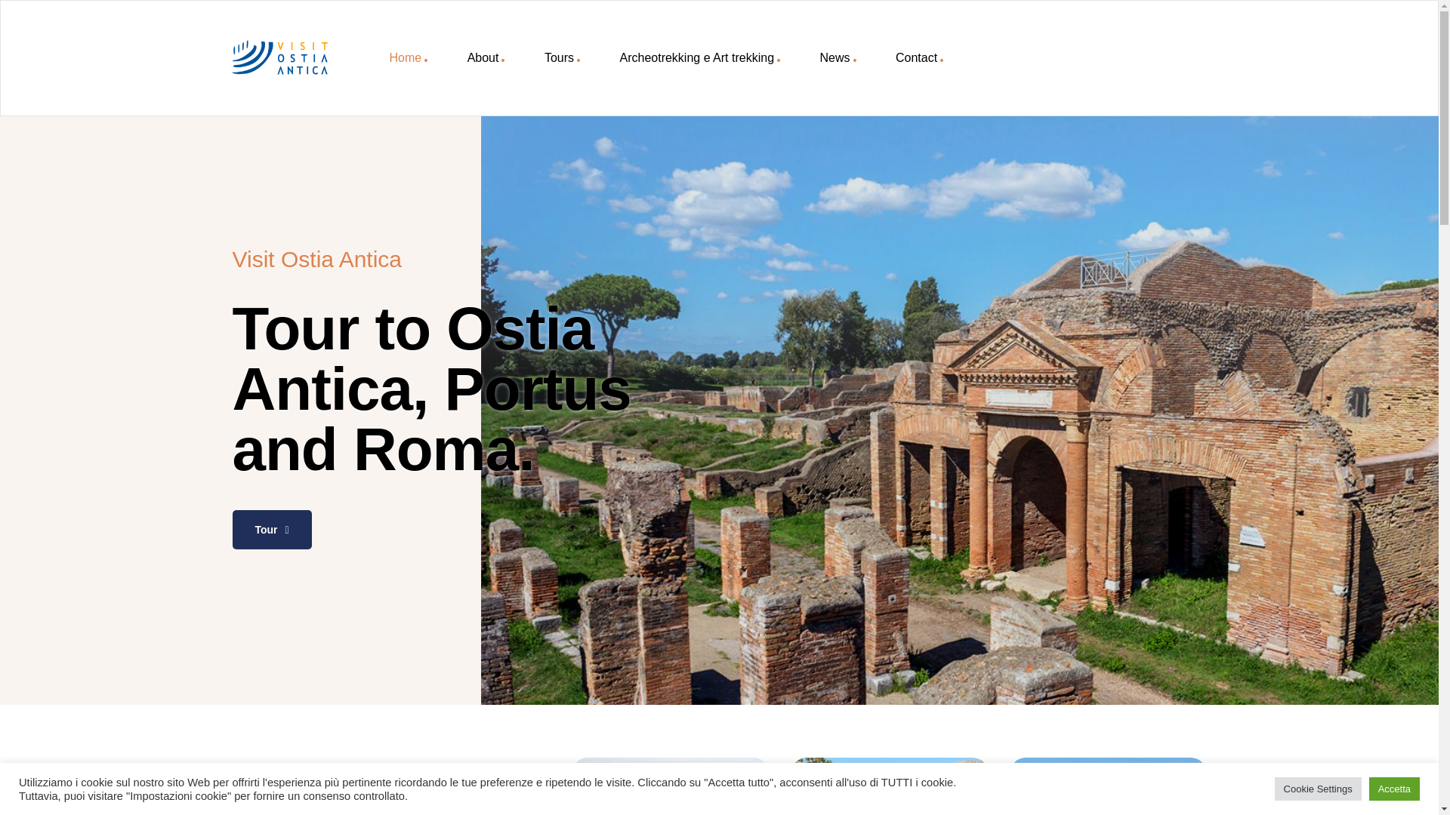 This screenshot has width=1450, height=815. I want to click on Home, so click(699, 58).